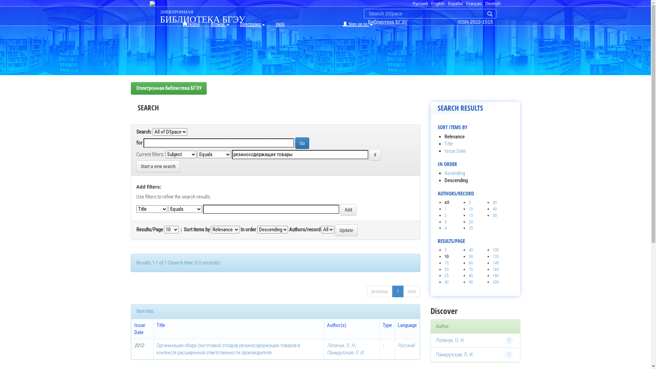 The height and width of the screenshot is (369, 656). I want to click on 70, so click(471, 269).